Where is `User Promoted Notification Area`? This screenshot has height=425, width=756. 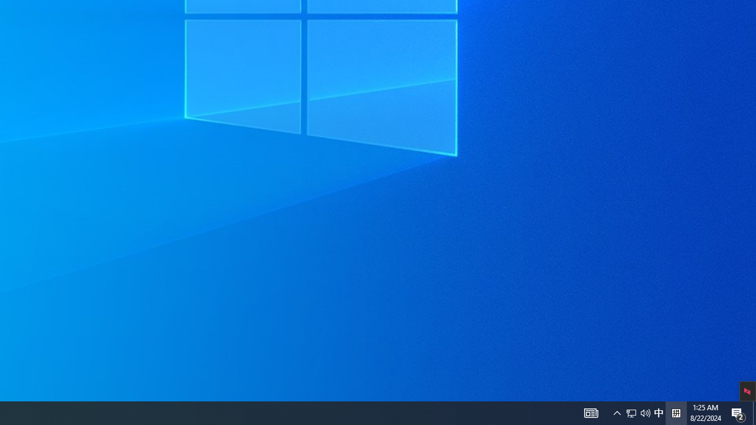
User Promoted Notification Area is located at coordinates (638, 413).